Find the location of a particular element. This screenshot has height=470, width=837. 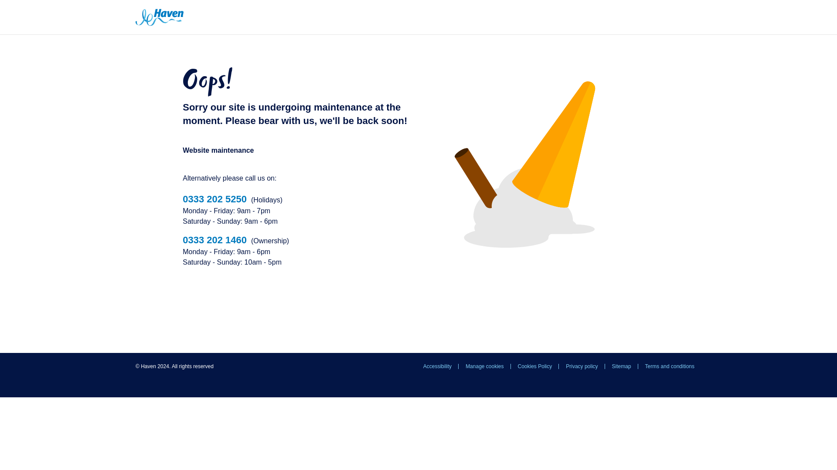

Privacy policy is located at coordinates (582, 366).